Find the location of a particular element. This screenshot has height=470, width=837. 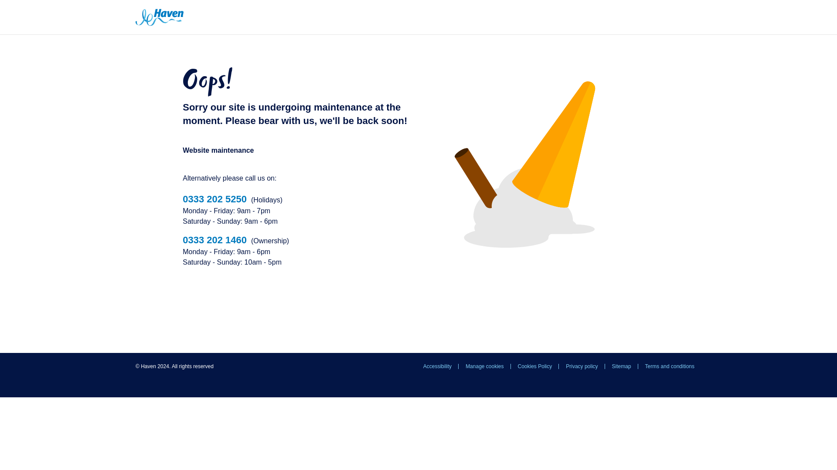

Privacy policy is located at coordinates (582, 366).